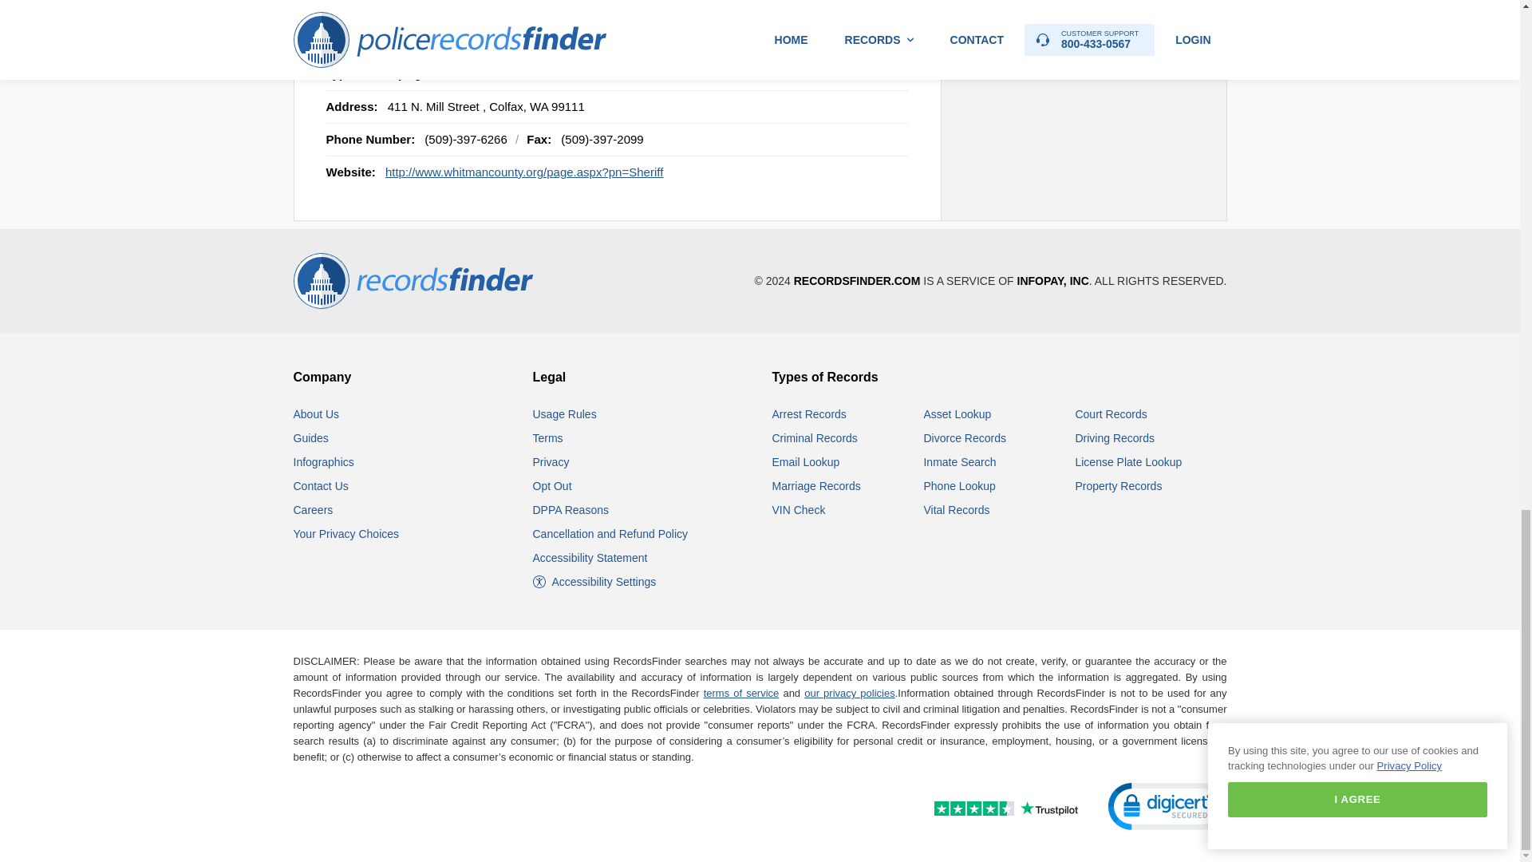 This screenshot has width=1532, height=862. I want to click on Contact RecordsFinder.com, so click(321, 485).